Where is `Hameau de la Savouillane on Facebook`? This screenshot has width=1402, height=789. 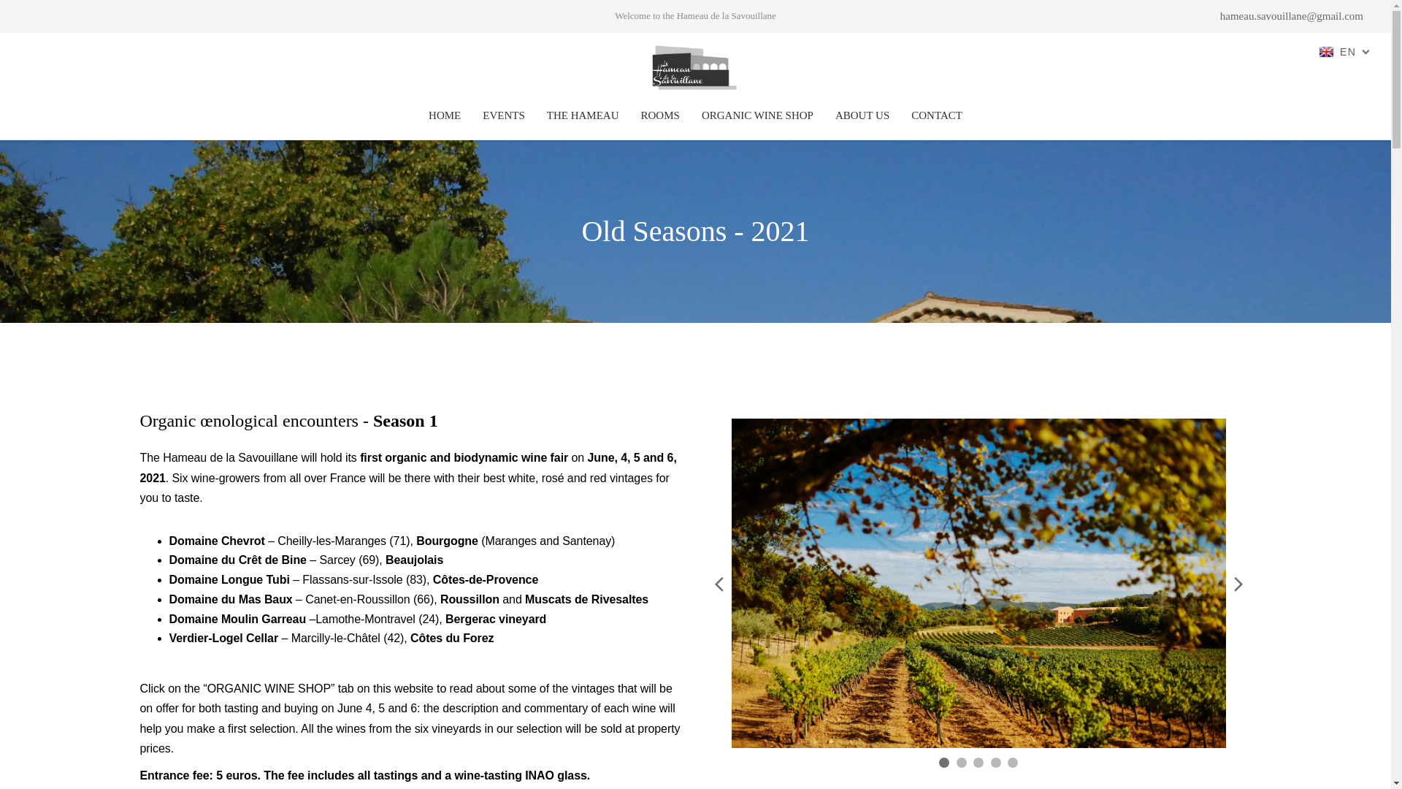 Hameau de la Savouillane on Facebook is located at coordinates (37, 16).